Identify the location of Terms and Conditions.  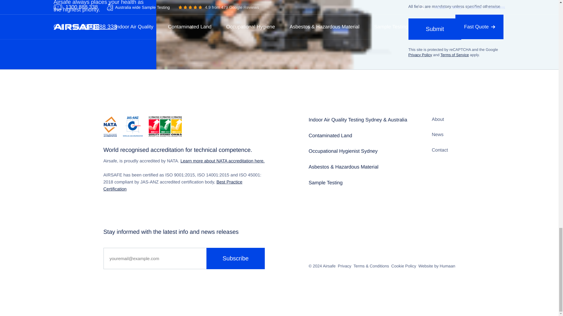
(371, 266).